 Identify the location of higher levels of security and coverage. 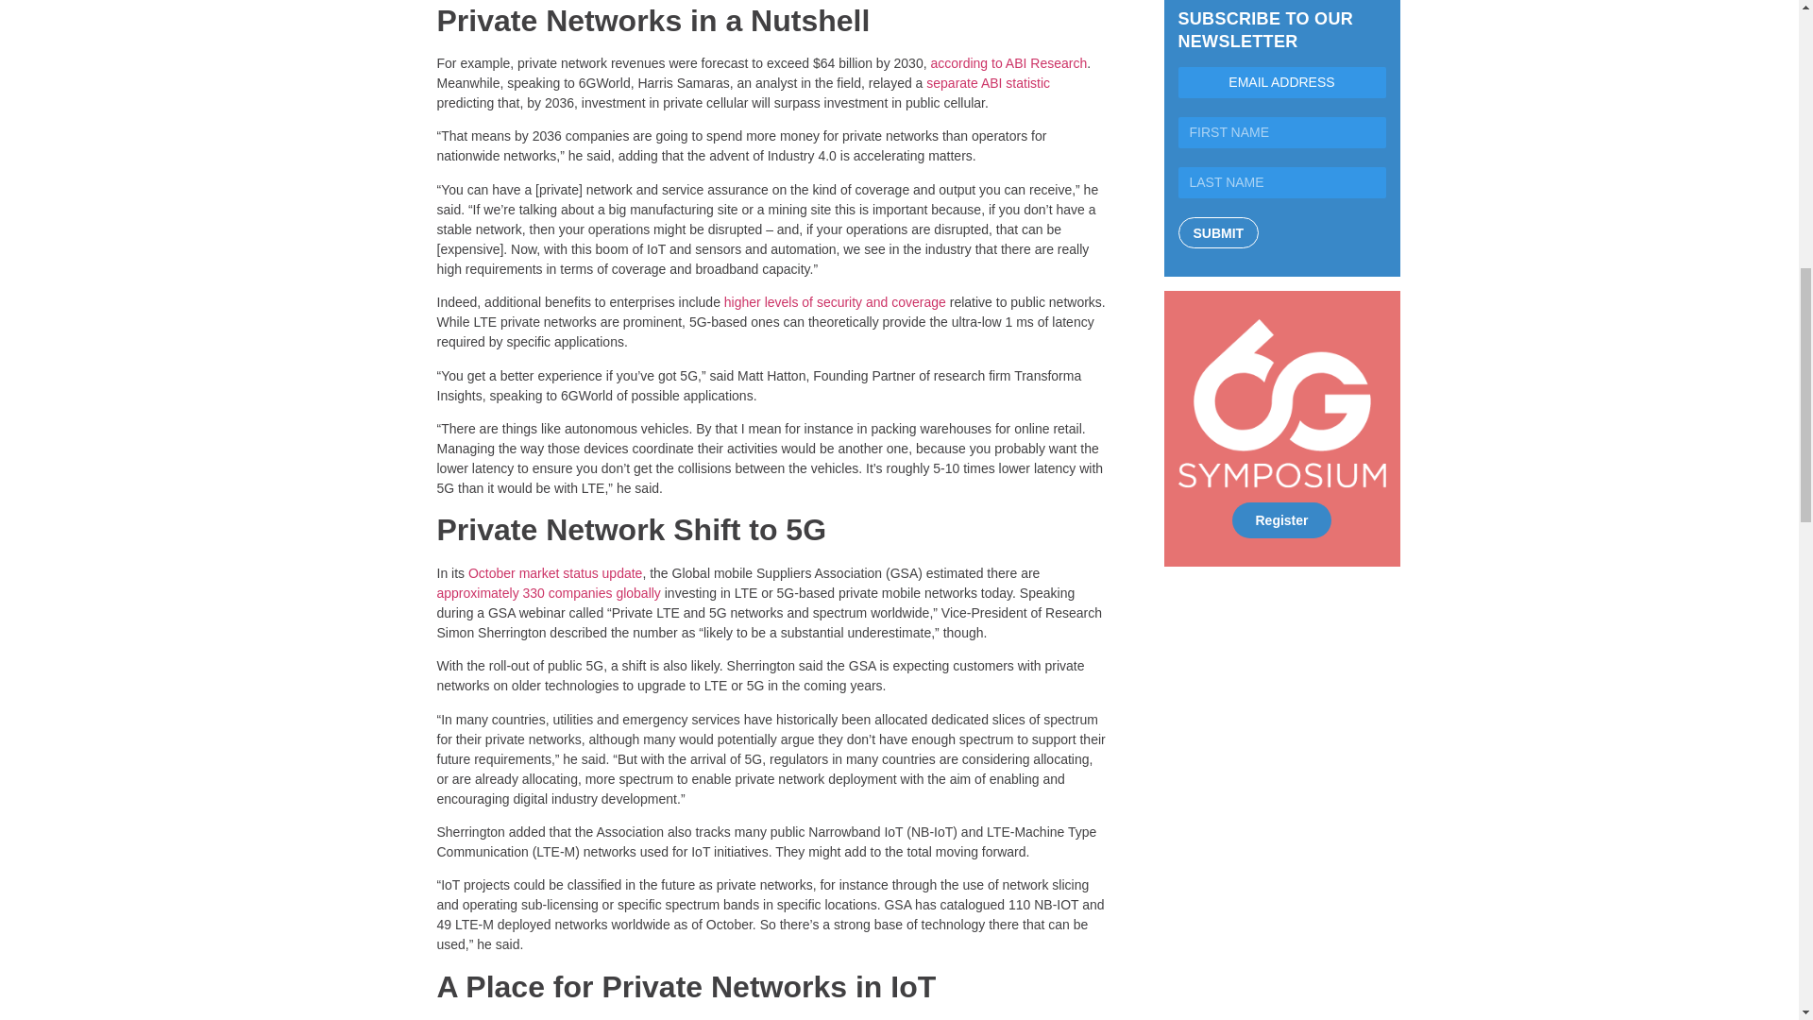
(835, 302).